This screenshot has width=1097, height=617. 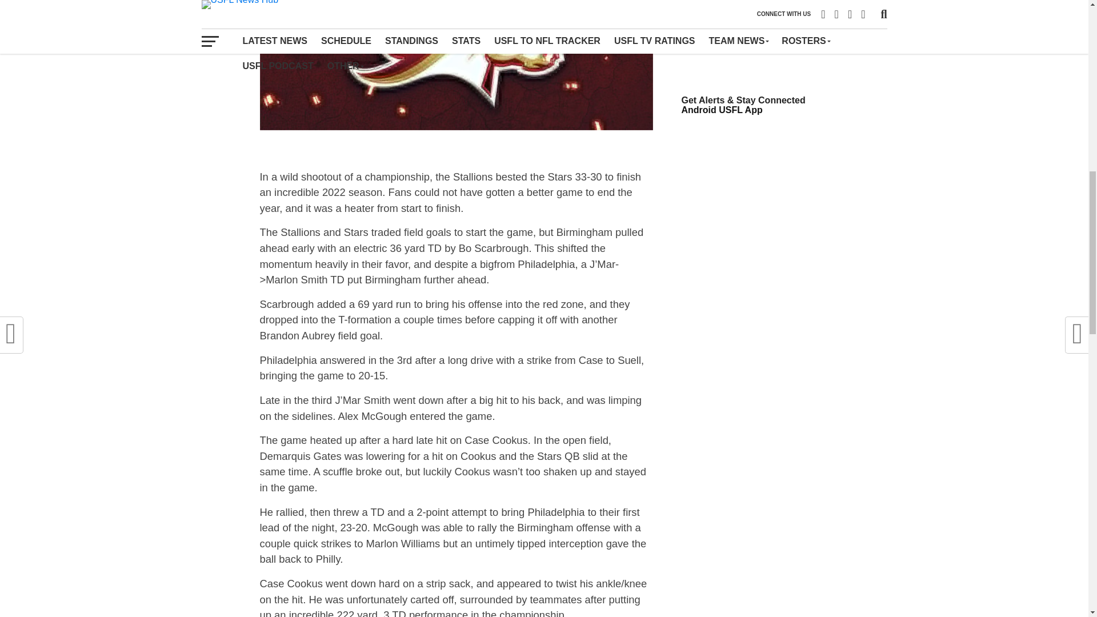 What do you see at coordinates (704, 22) in the screenshot?
I see `nfl-players - USFL News Hub` at bounding box center [704, 22].